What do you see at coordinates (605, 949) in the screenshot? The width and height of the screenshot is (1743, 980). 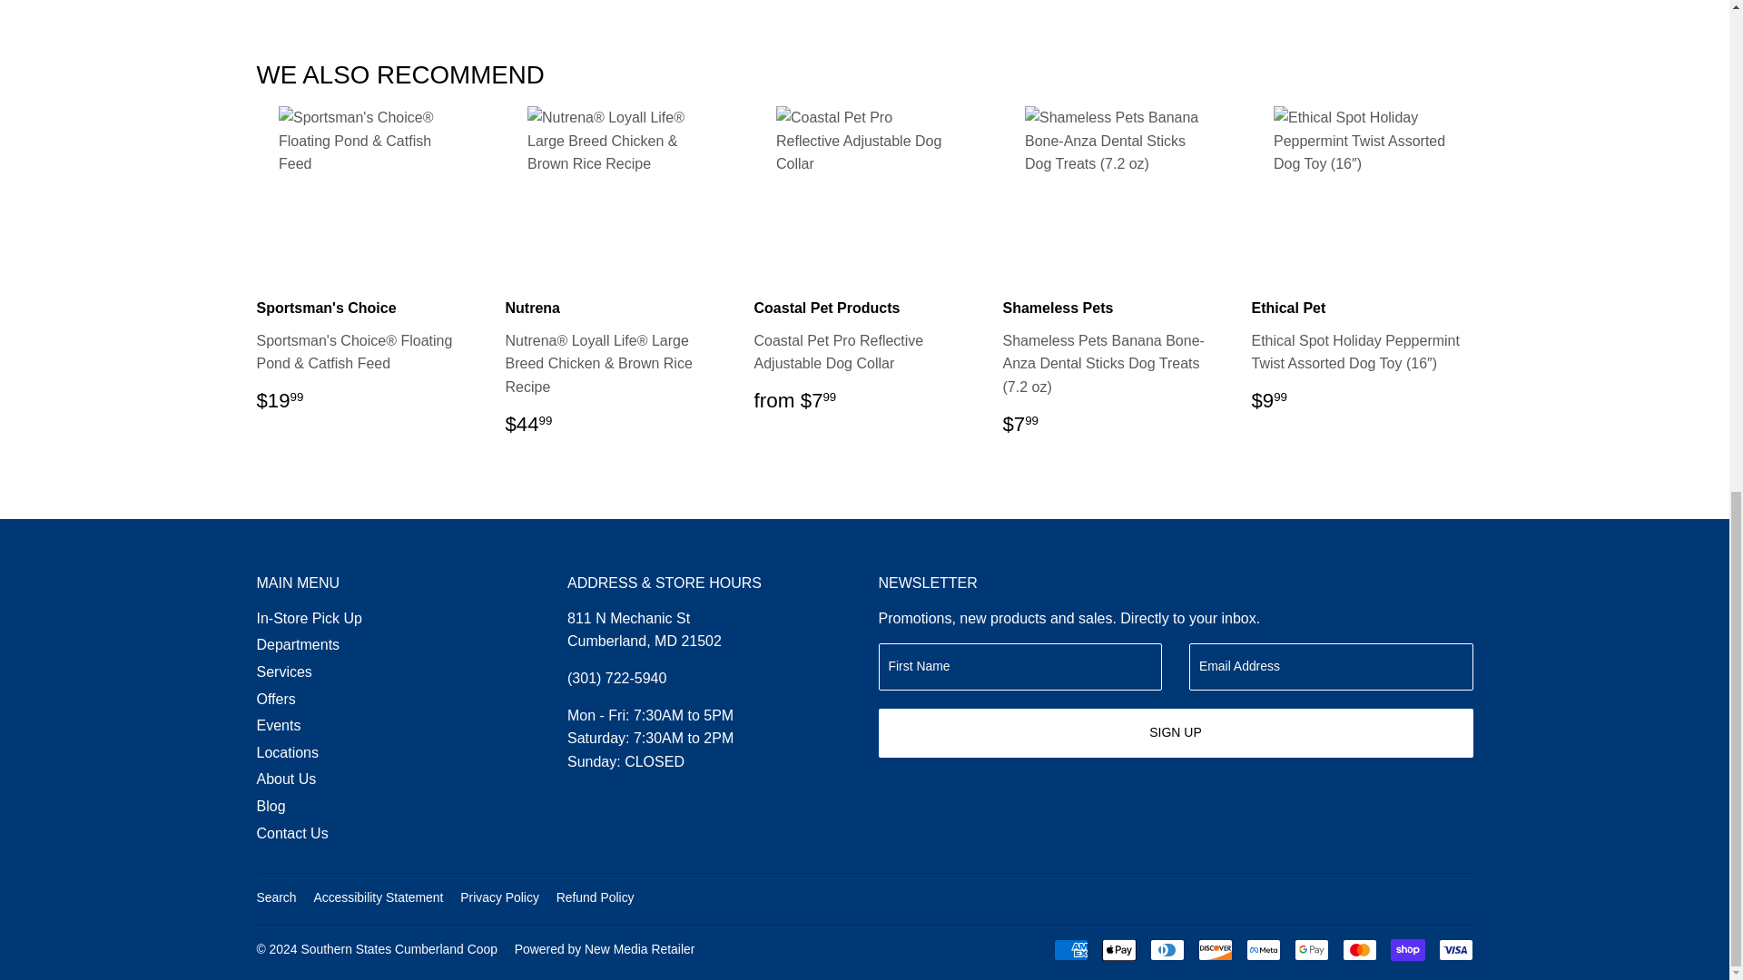 I see `New Media Retailer` at bounding box center [605, 949].